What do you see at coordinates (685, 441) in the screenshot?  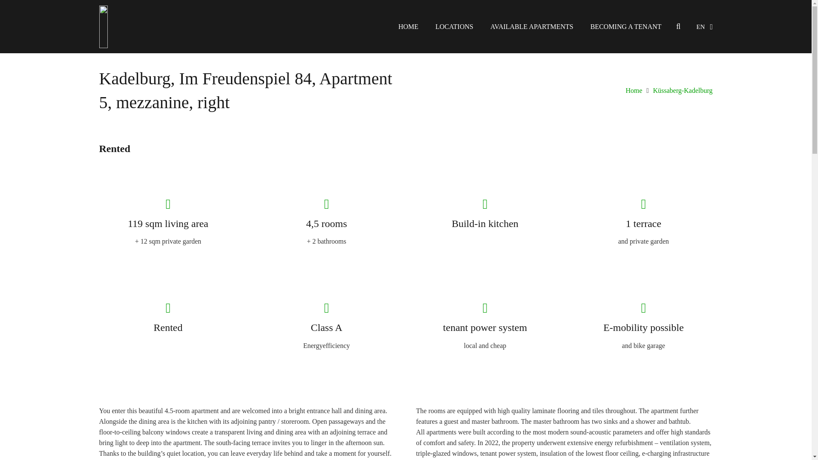 I see `Contact information` at bounding box center [685, 441].